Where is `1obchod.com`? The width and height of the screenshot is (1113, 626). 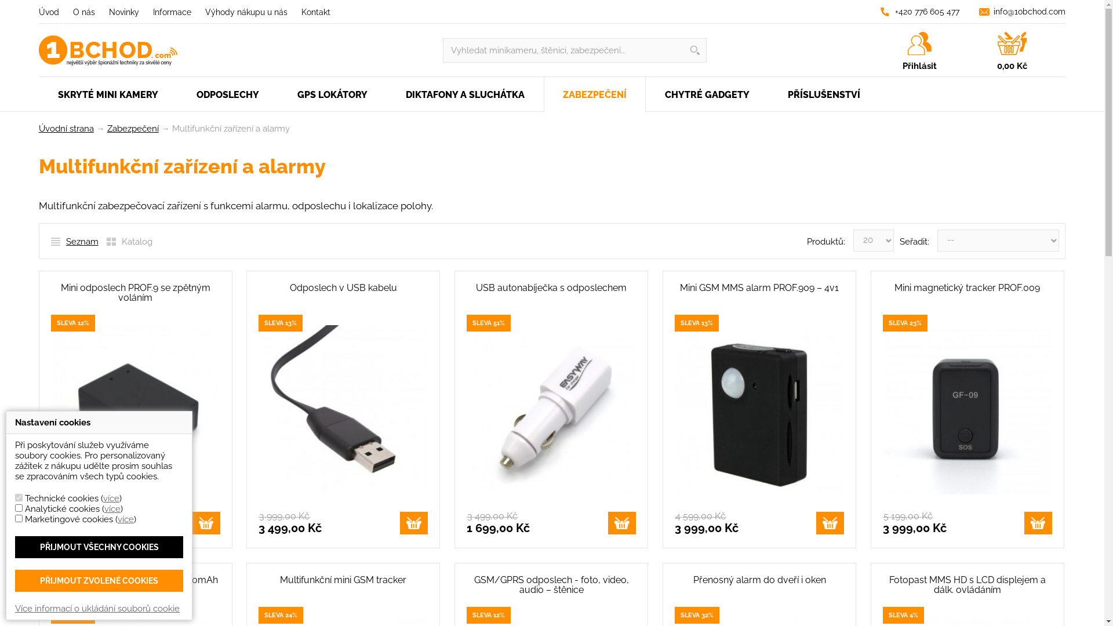
1obchod.com is located at coordinates (108, 43).